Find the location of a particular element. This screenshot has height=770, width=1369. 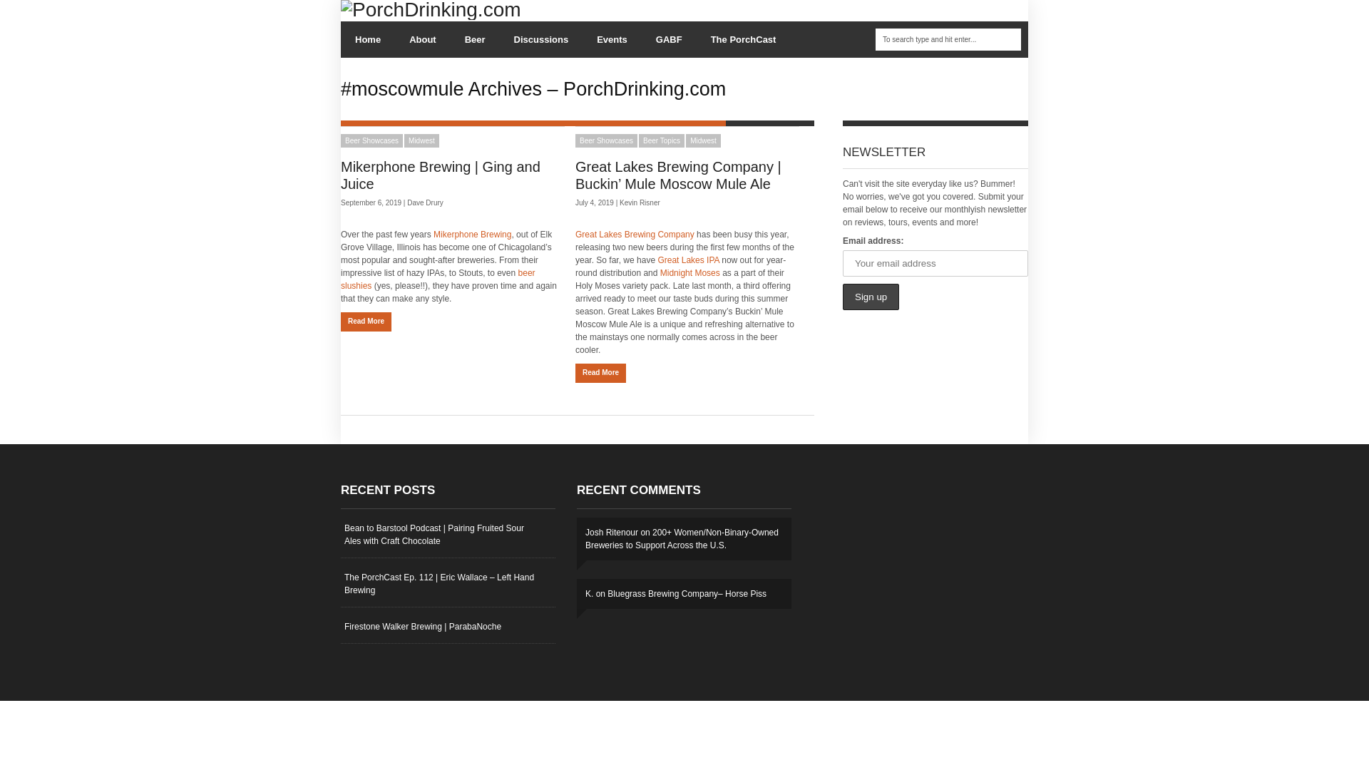

About is located at coordinates (422, 40).